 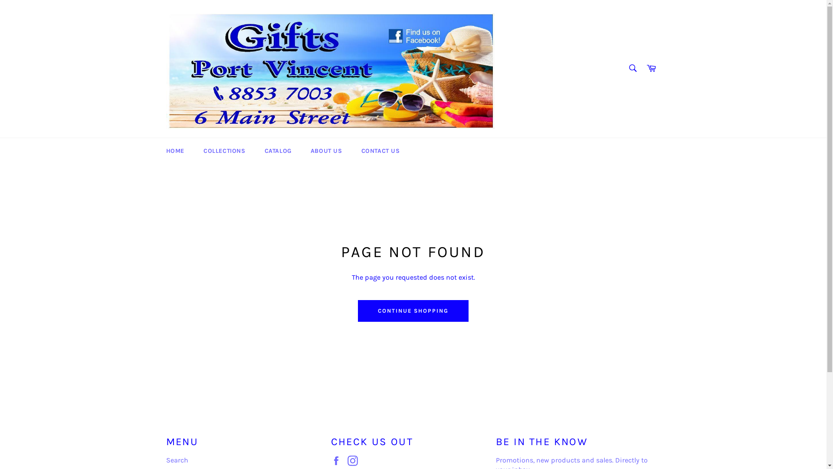 I want to click on CONTINUE SHOPPING, so click(x=413, y=311).